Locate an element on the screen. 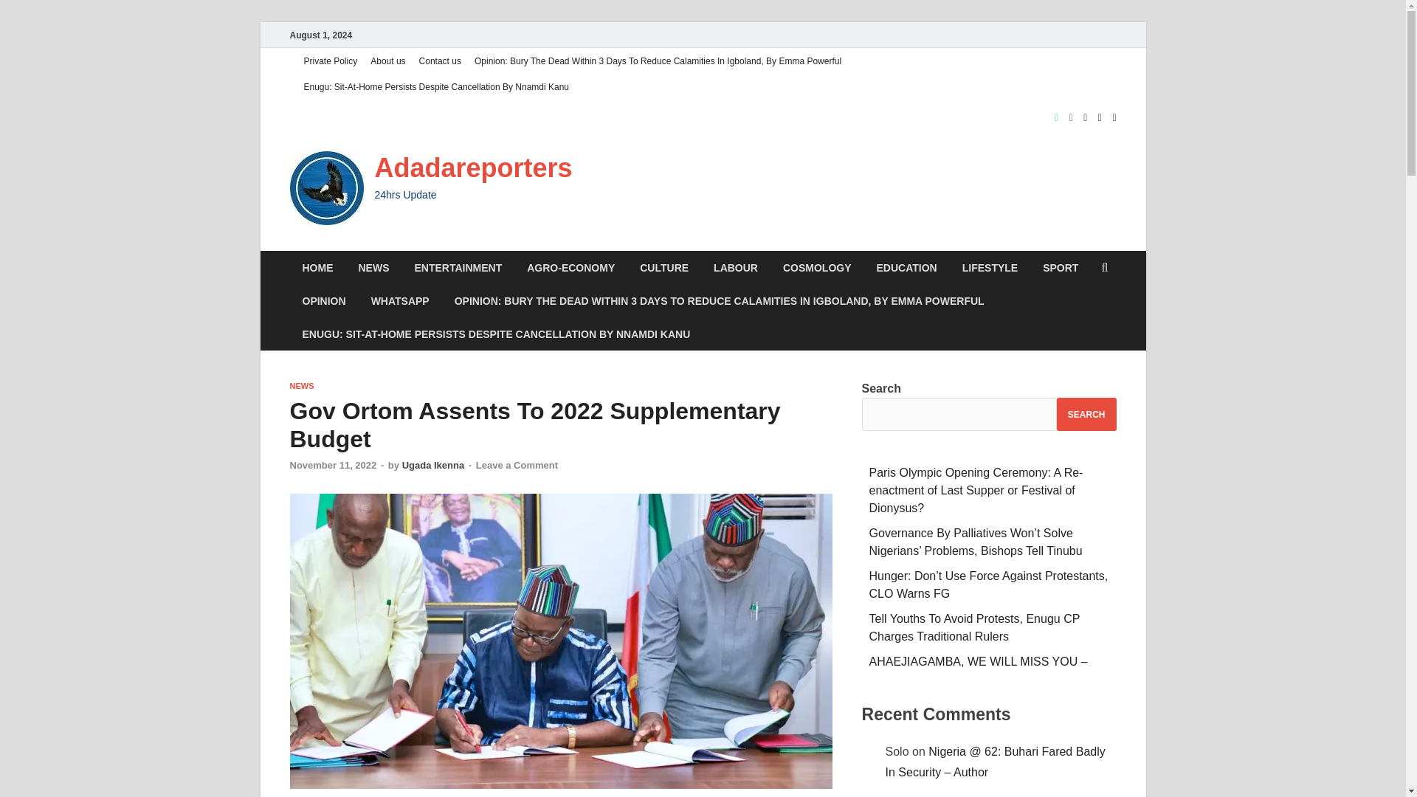 The width and height of the screenshot is (1417, 797). COSMOLOGY is located at coordinates (818, 267).